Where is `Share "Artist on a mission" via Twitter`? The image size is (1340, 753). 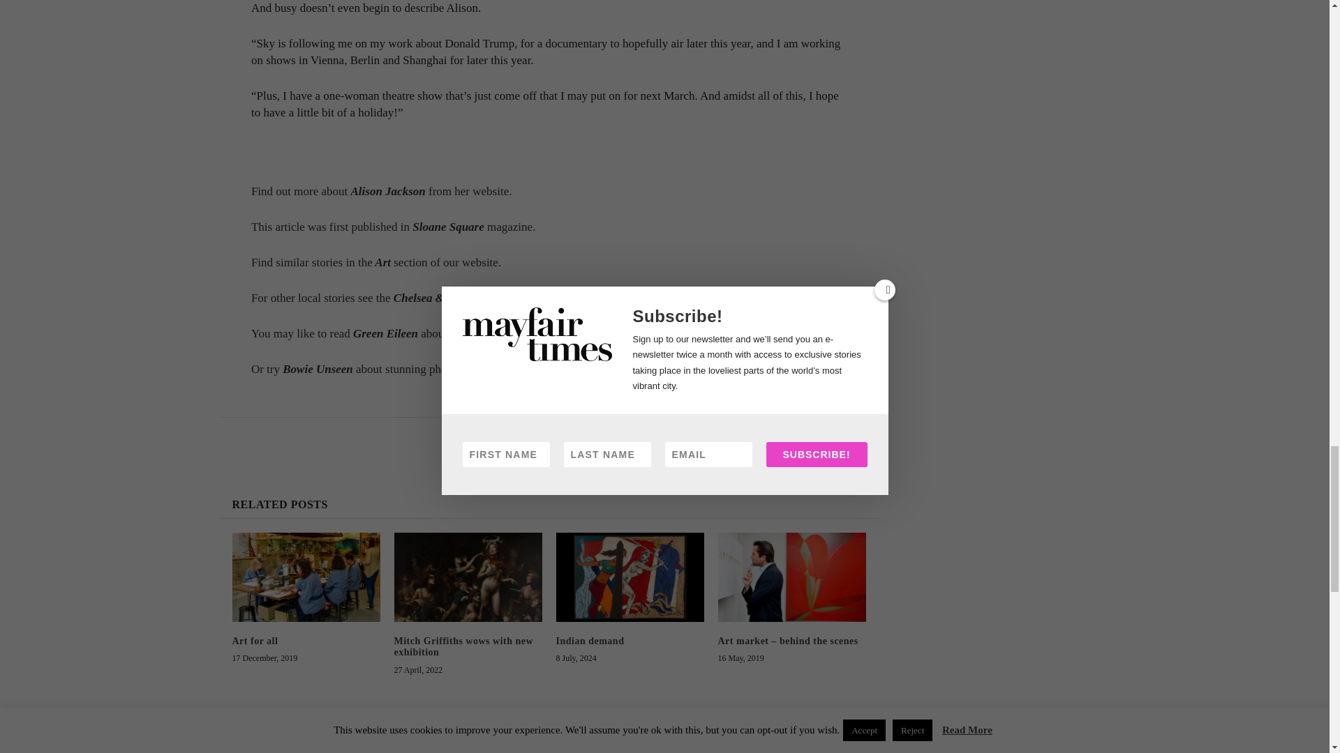 Share "Artist on a mission" via Twitter is located at coordinates (572, 442).